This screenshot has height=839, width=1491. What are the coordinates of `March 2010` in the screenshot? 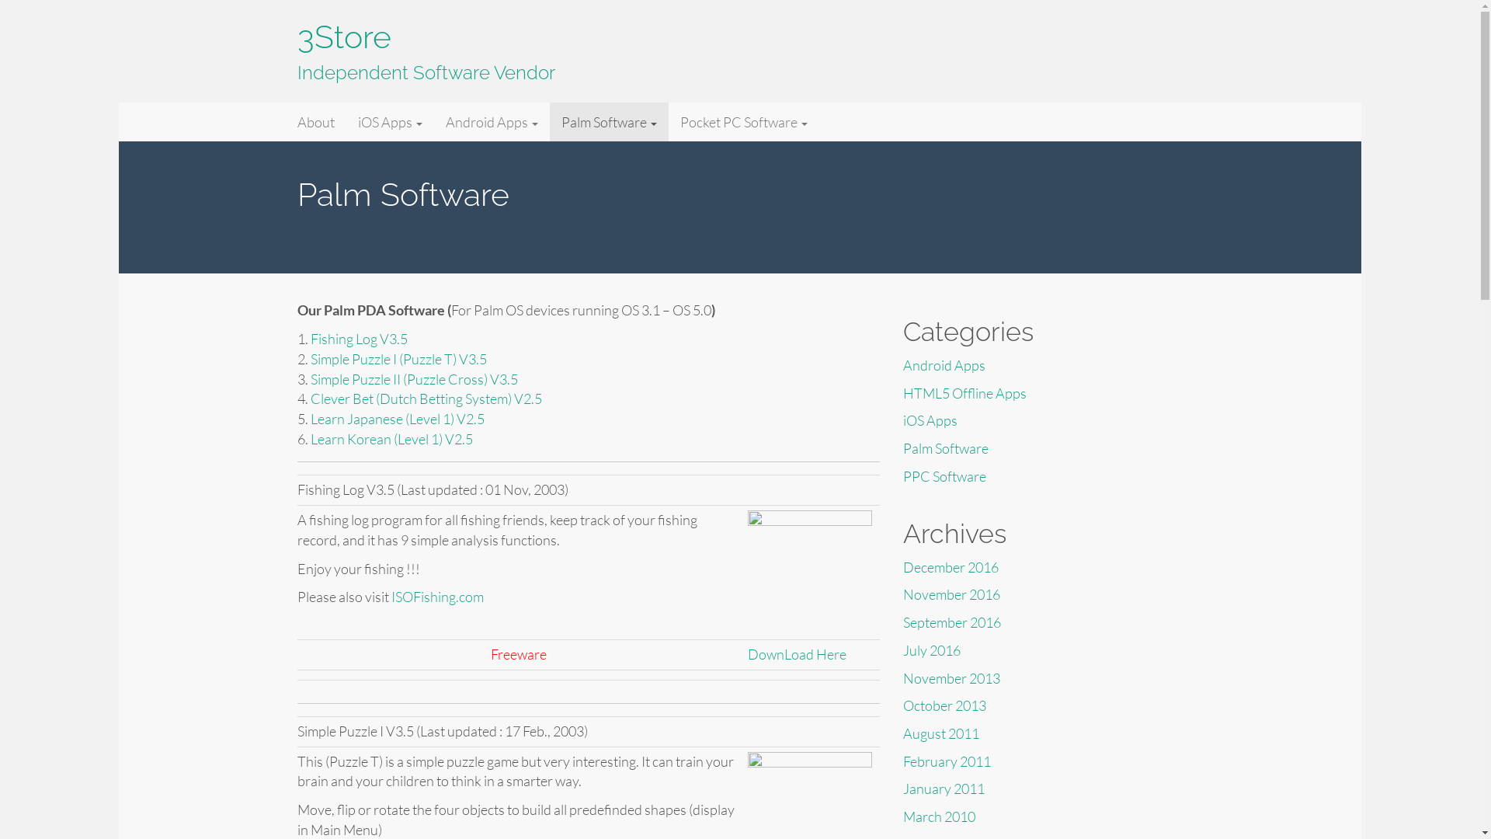 It's located at (938, 816).